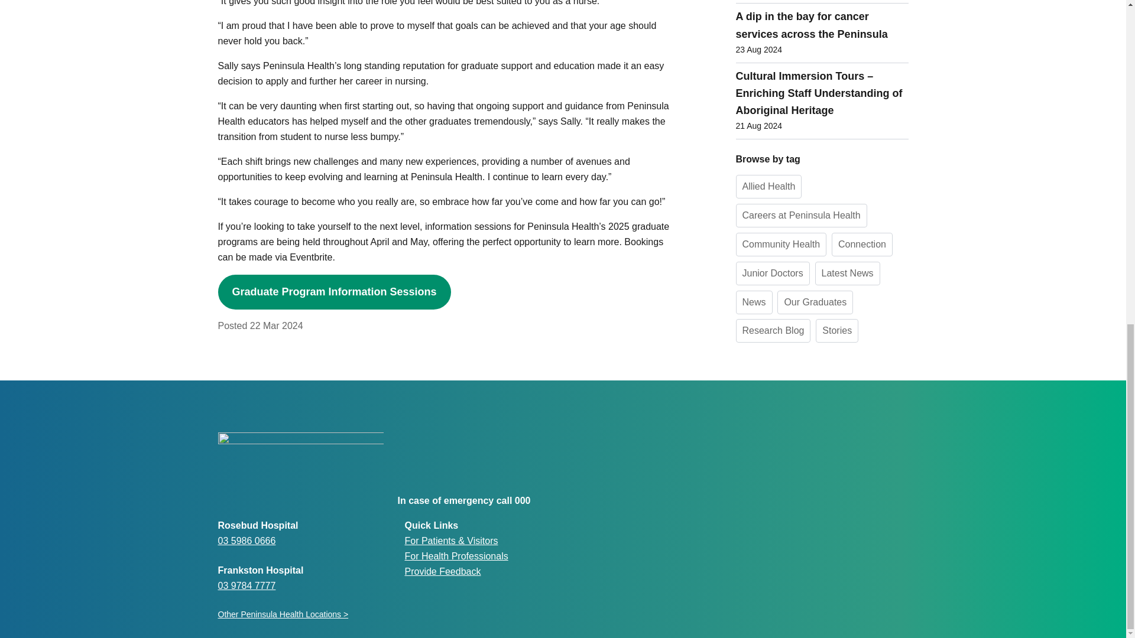 This screenshot has width=1135, height=638. I want to click on Our Graduates, so click(815, 11).